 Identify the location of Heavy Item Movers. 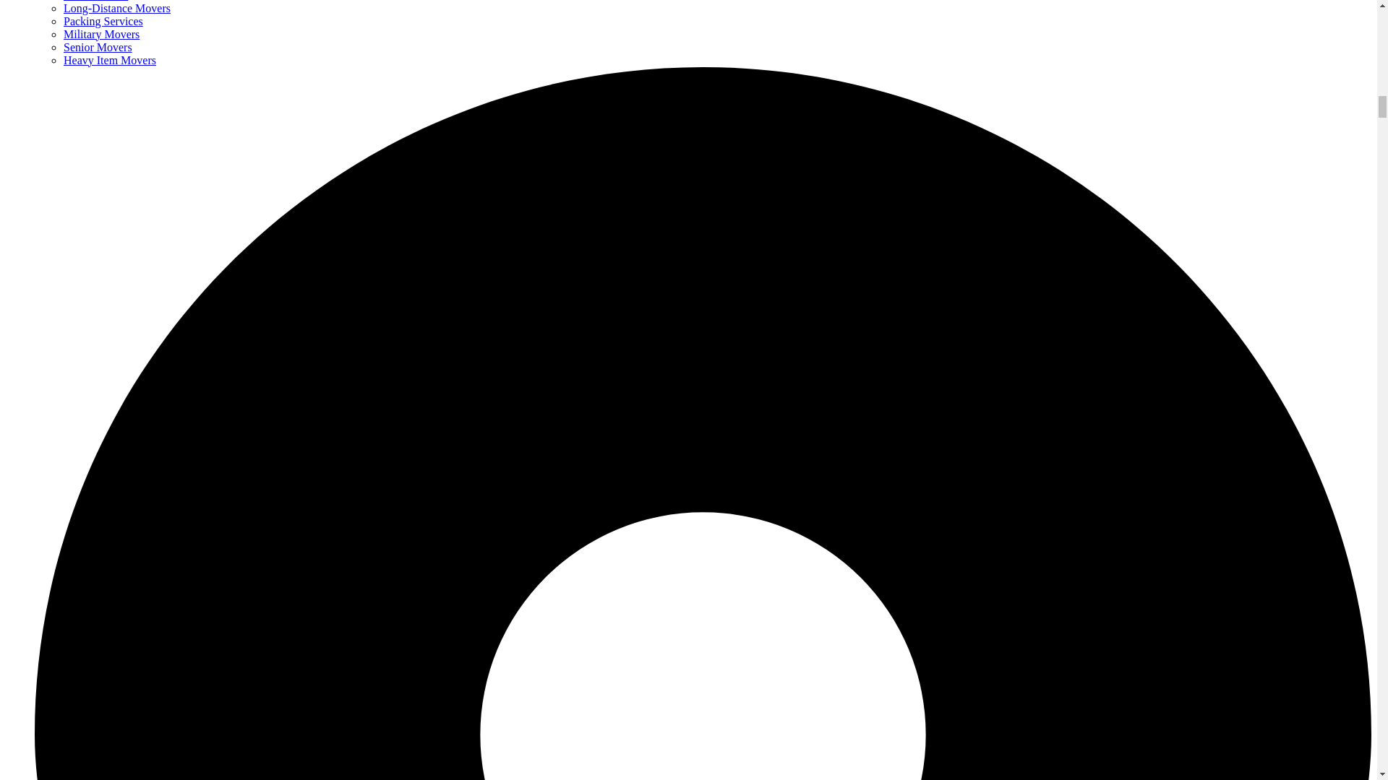
(110, 59).